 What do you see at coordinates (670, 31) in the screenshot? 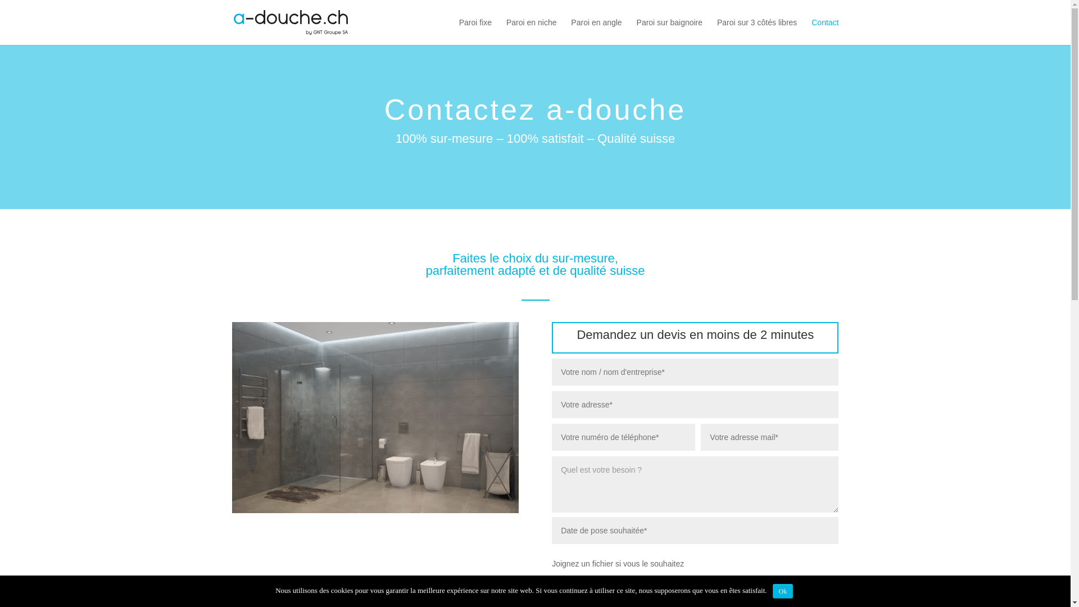
I see `Paroi sur baignoire` at bounding box center [670, 31].